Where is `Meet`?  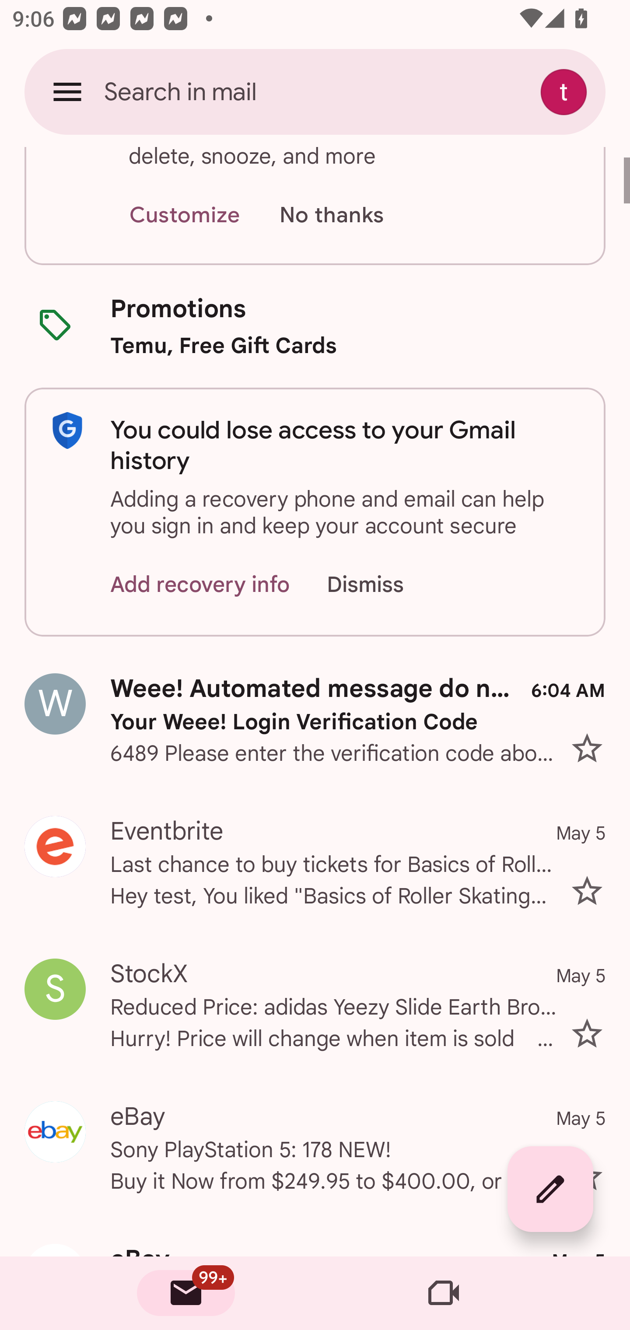
Meet is located at coordinates (444, 1293).